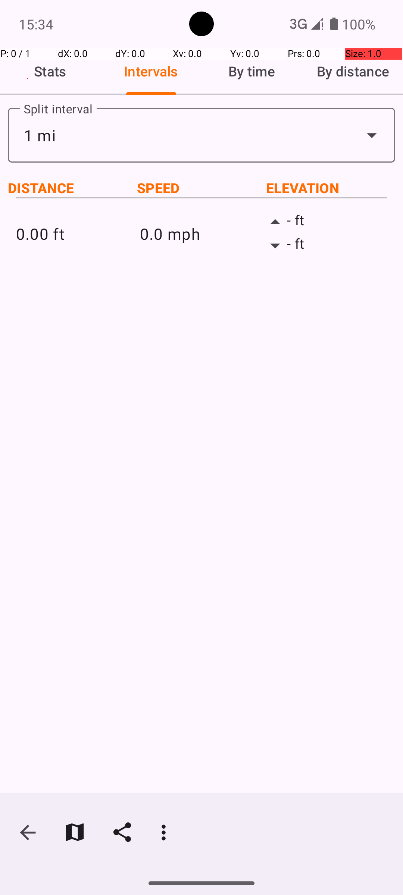  Describe the element at coordinates (201, 135) in the screenshot. I see `1 mi` at that location.